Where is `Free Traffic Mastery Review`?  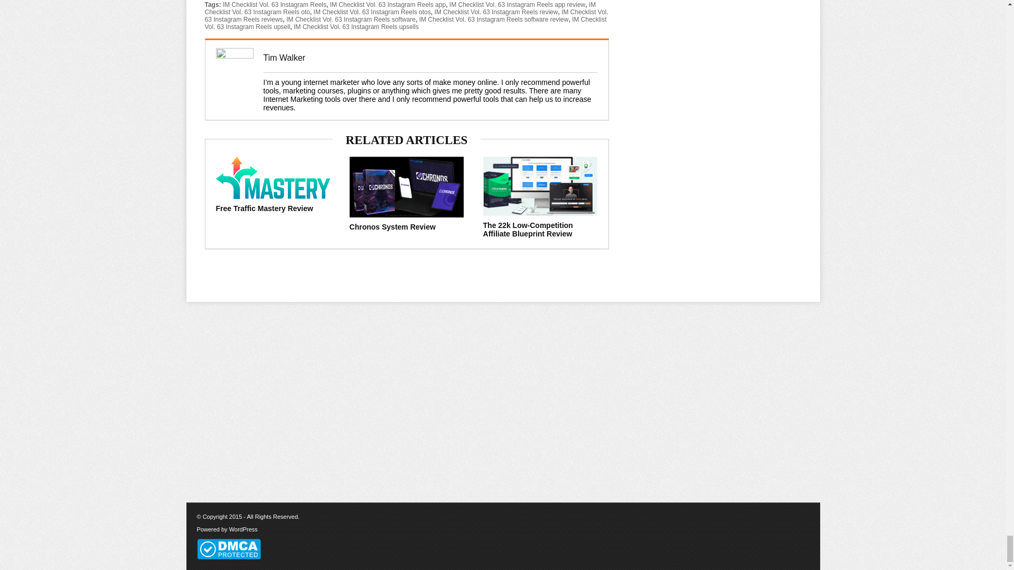
Free Traffic Mastery Review is located at coordinates (264, 208).